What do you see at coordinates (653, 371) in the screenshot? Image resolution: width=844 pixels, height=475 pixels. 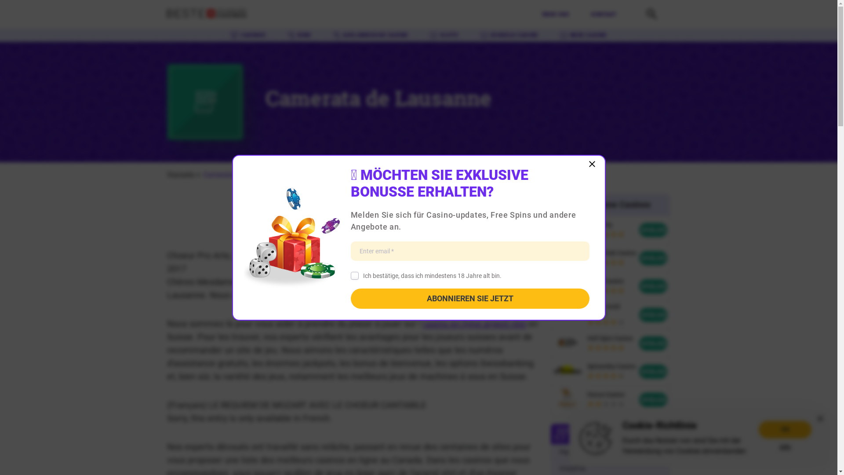 I see `SPIELEN` at bounding box center [653, 371].